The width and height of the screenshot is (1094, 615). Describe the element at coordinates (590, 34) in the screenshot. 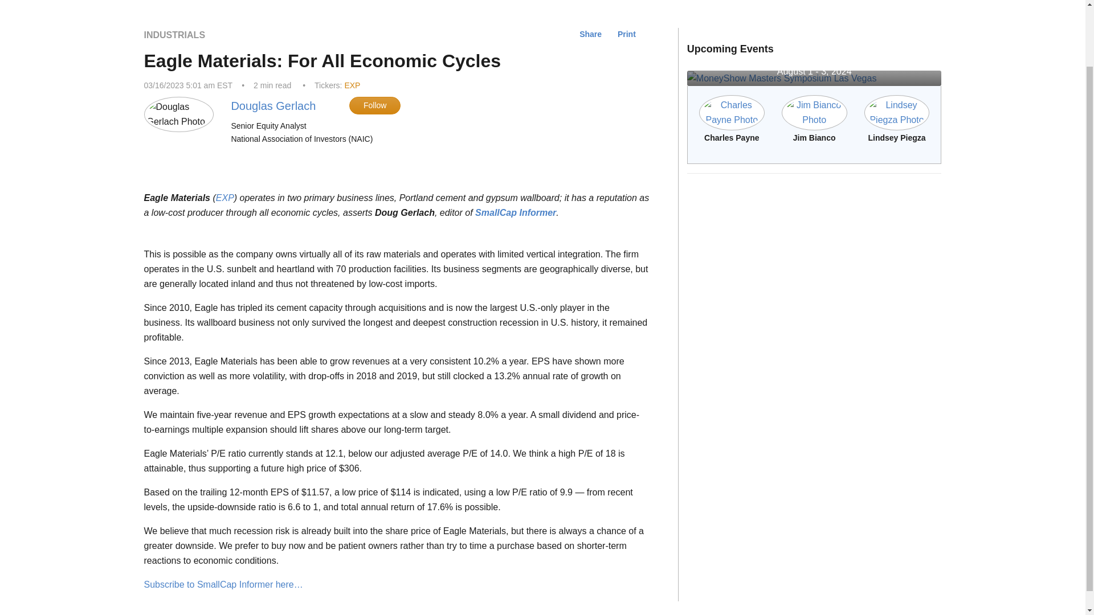

I see `Share` at that location.